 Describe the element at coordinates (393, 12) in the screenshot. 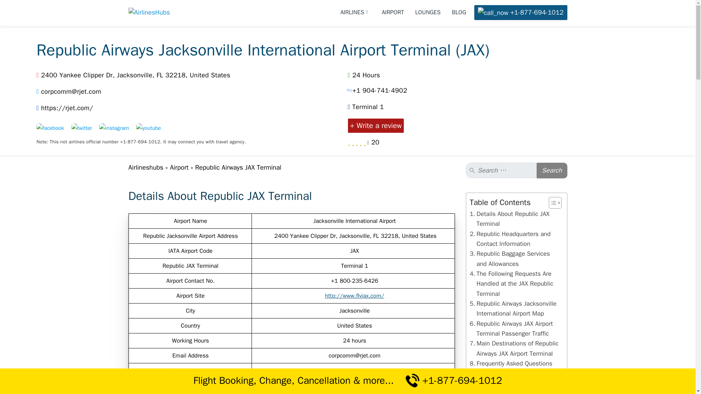

I see `AIRPORT` at that location.